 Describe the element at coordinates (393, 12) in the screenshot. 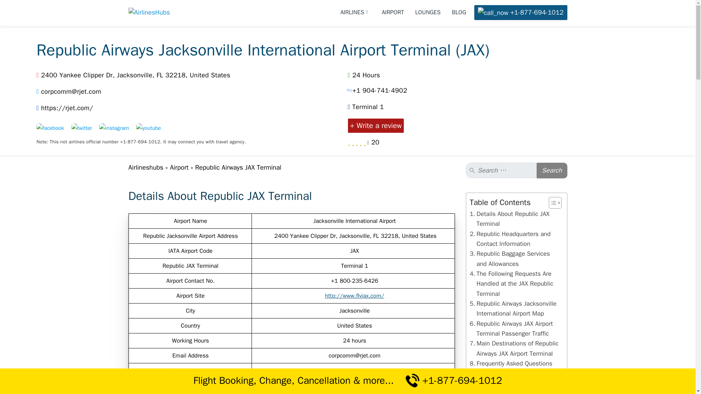

I see `AIRPORT` at that location.